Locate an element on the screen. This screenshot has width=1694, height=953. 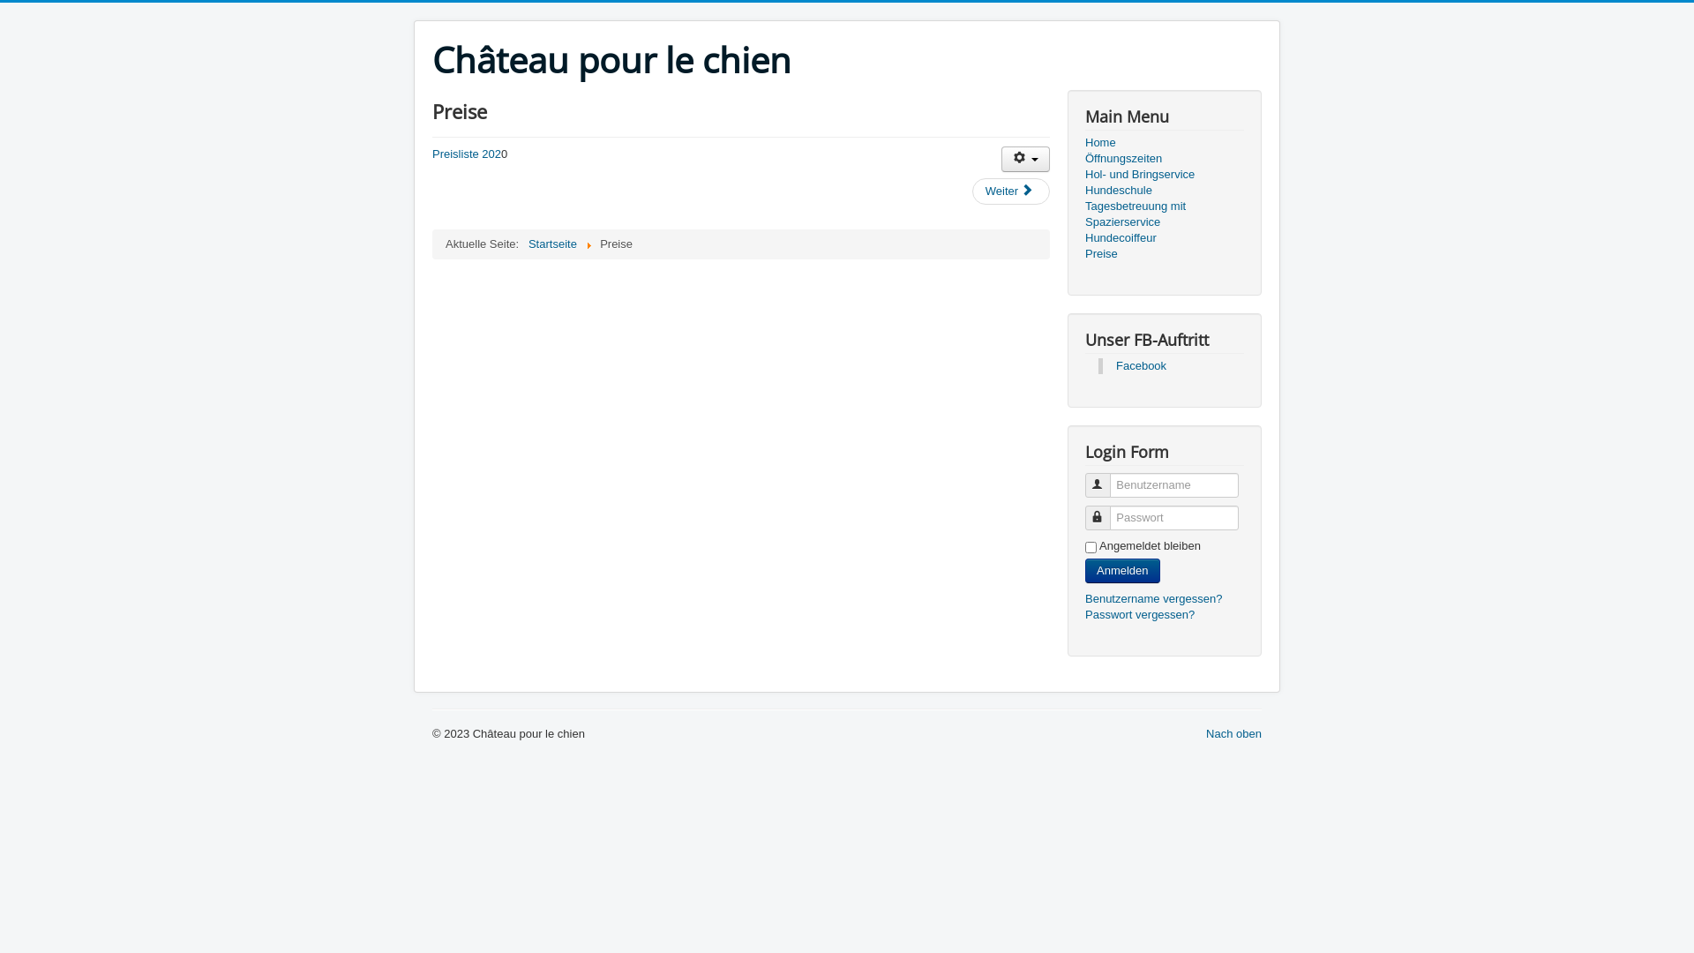
Hundecoiffeur is located at coordinates (1165, 238).